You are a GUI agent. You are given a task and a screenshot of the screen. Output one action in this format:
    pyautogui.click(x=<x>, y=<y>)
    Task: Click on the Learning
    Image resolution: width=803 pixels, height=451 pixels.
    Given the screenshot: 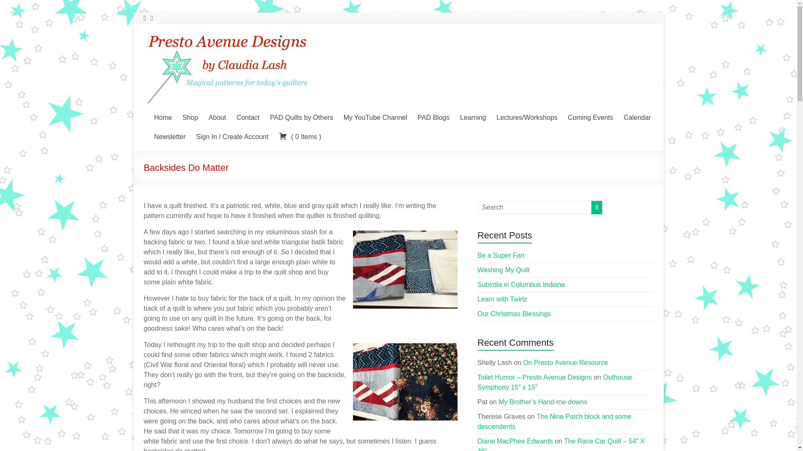 What is the action you would take?
    pyautogui.click(x=473, y=116)
    